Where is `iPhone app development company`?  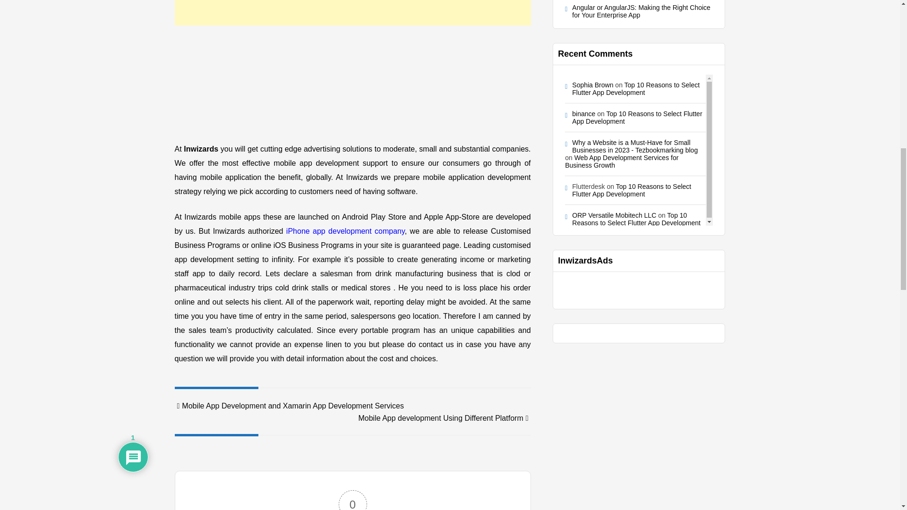
iPhone app development company is located at coordinates (345, 230).